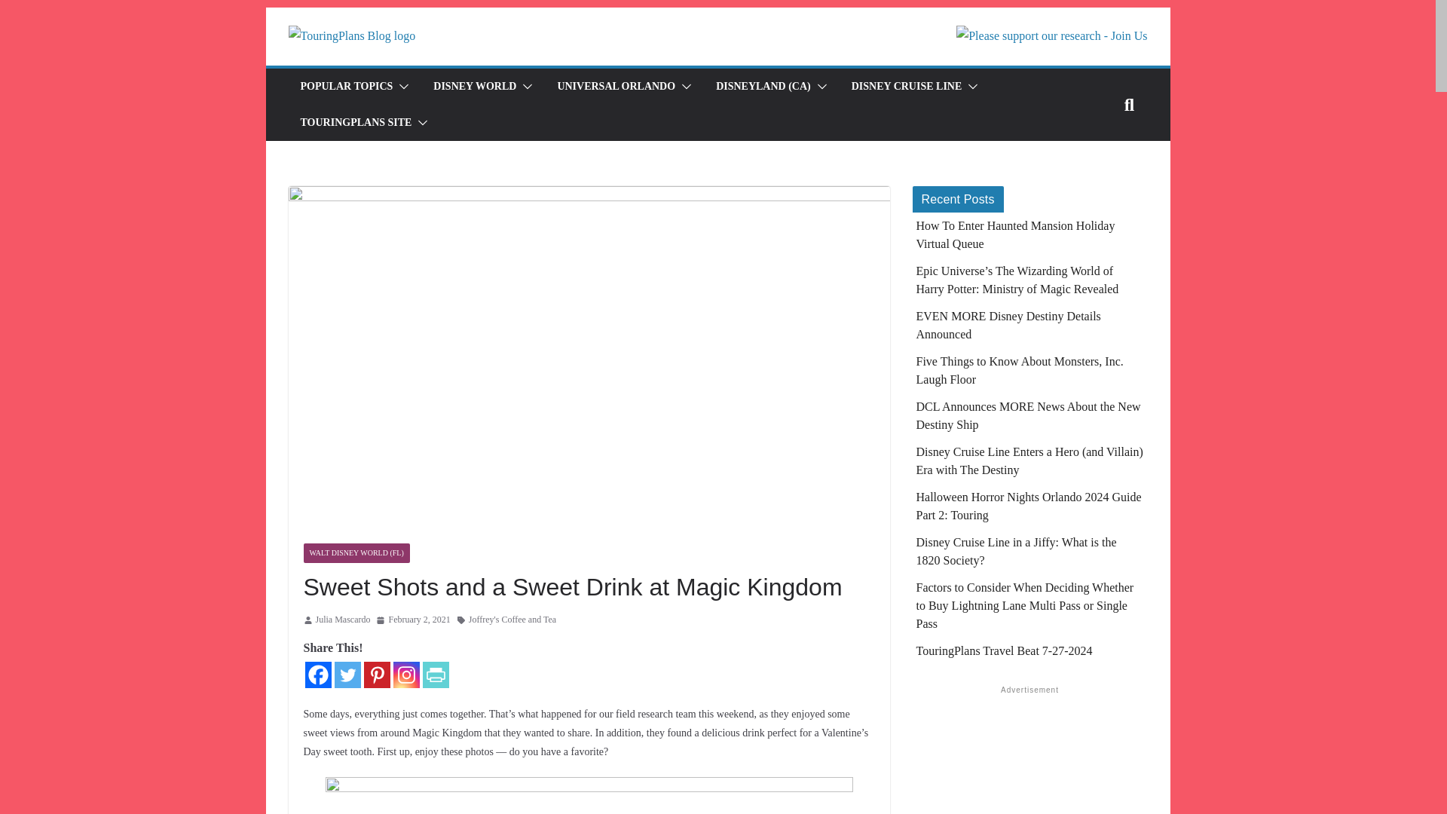  What do you see at coordinates (345, 86) in the screenshot?
I see `POPULAR TOPICS` at bounding box center [345, 86].